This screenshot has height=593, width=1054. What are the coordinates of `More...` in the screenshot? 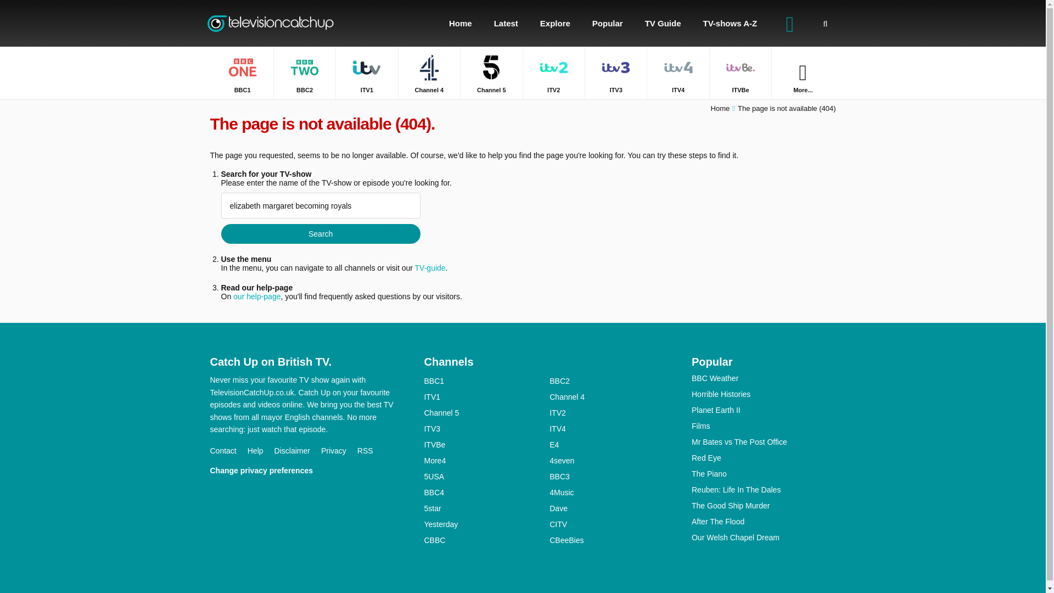 It's located at (803, 72).